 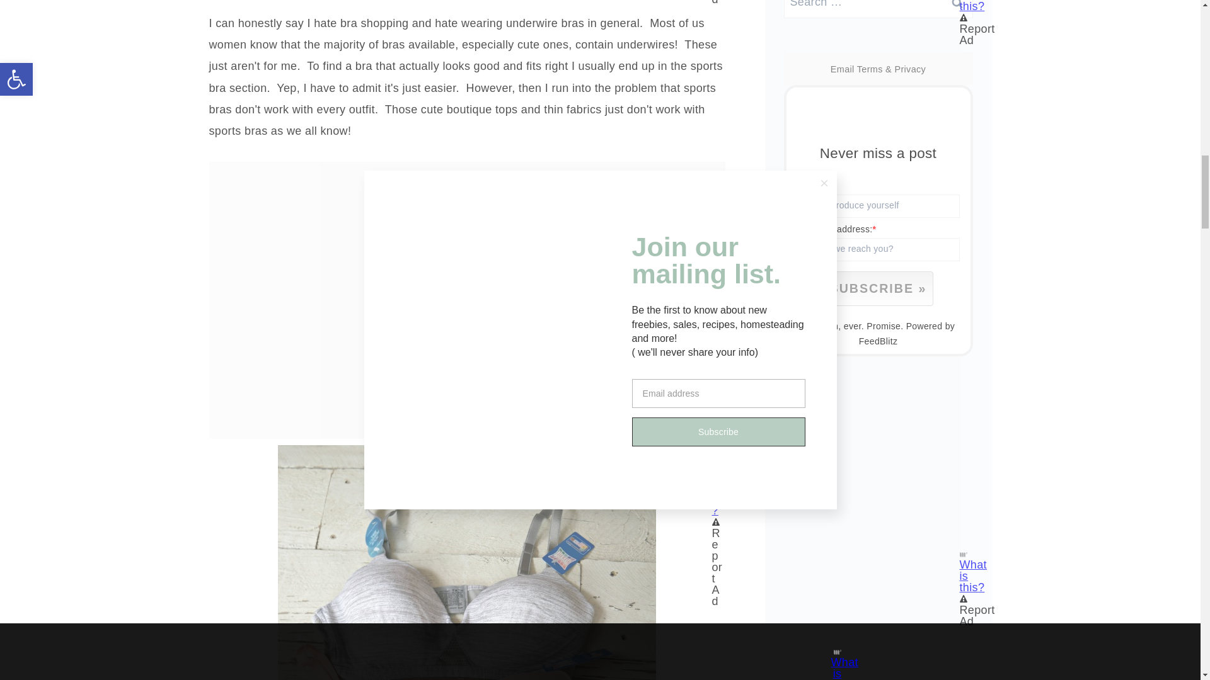 I want to click on Email subscriptions privacy policy, so click(x=909, y=69).